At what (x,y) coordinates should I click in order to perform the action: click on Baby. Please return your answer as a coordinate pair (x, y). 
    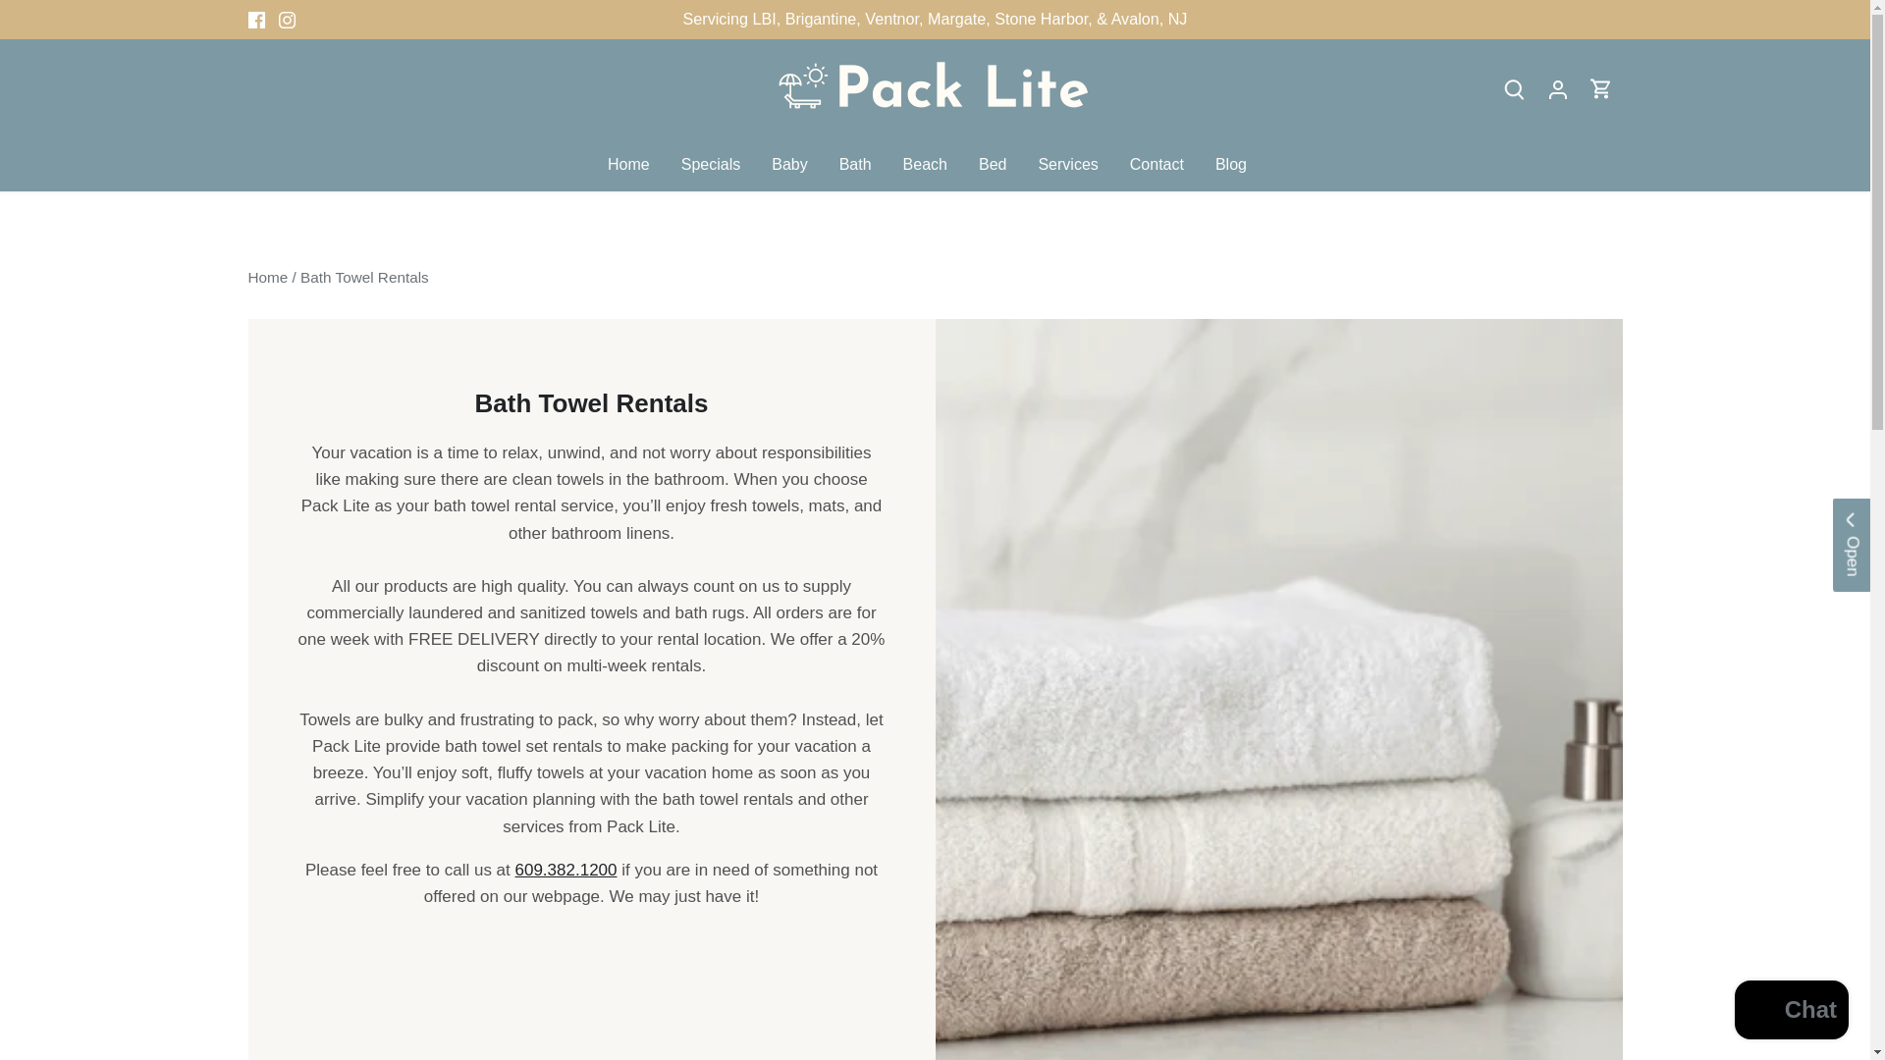
    Looking at the image, I should click on (788, 165).